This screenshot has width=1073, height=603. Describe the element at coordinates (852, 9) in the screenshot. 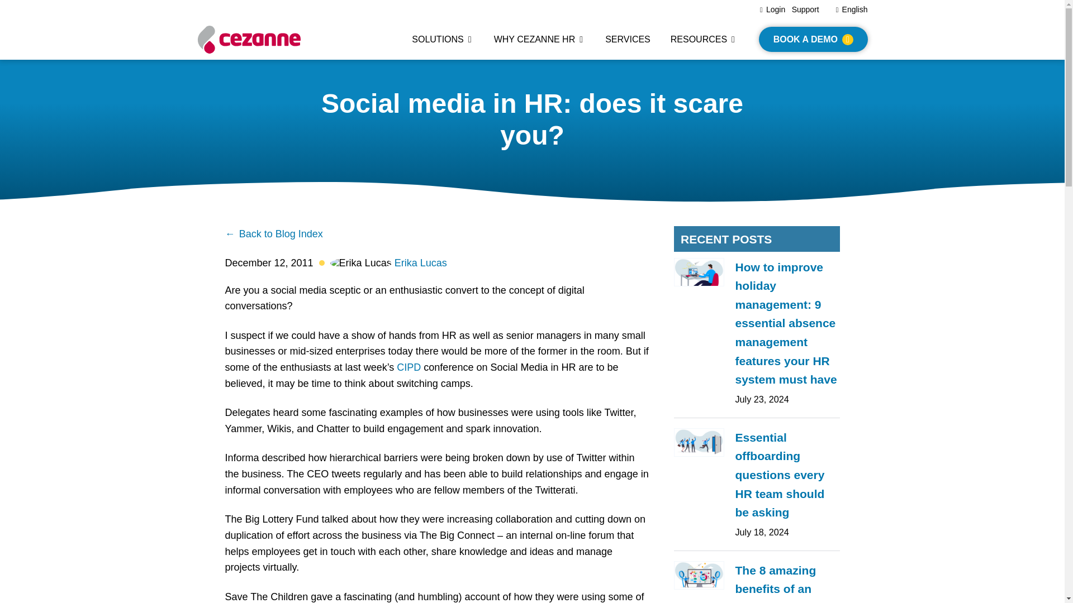

I see `English` at that location.